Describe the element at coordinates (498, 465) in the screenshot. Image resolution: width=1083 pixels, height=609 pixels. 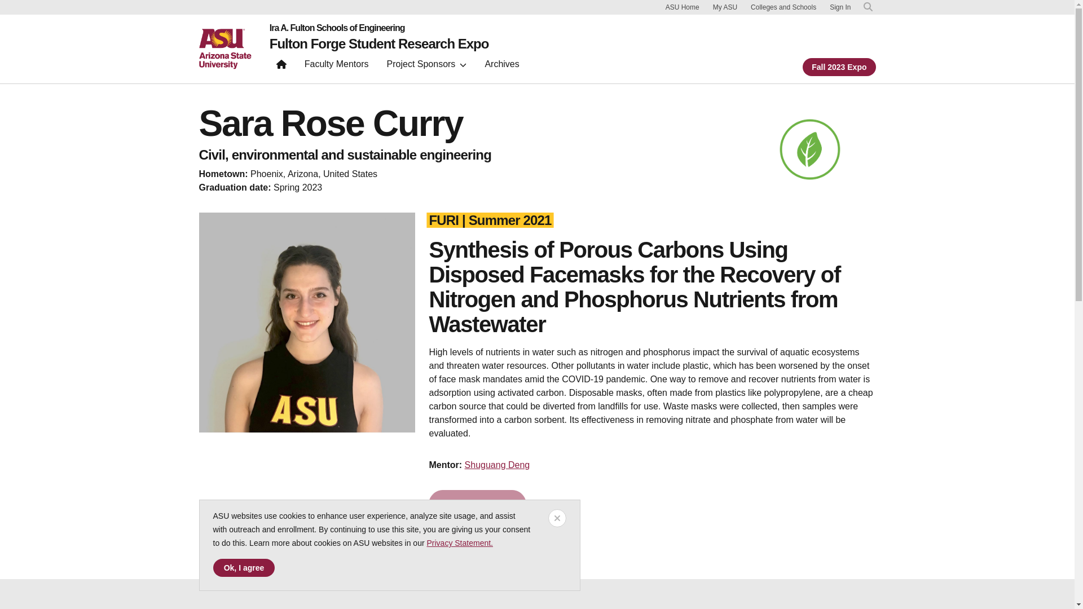
I see `Shuguang Deng` at that location.